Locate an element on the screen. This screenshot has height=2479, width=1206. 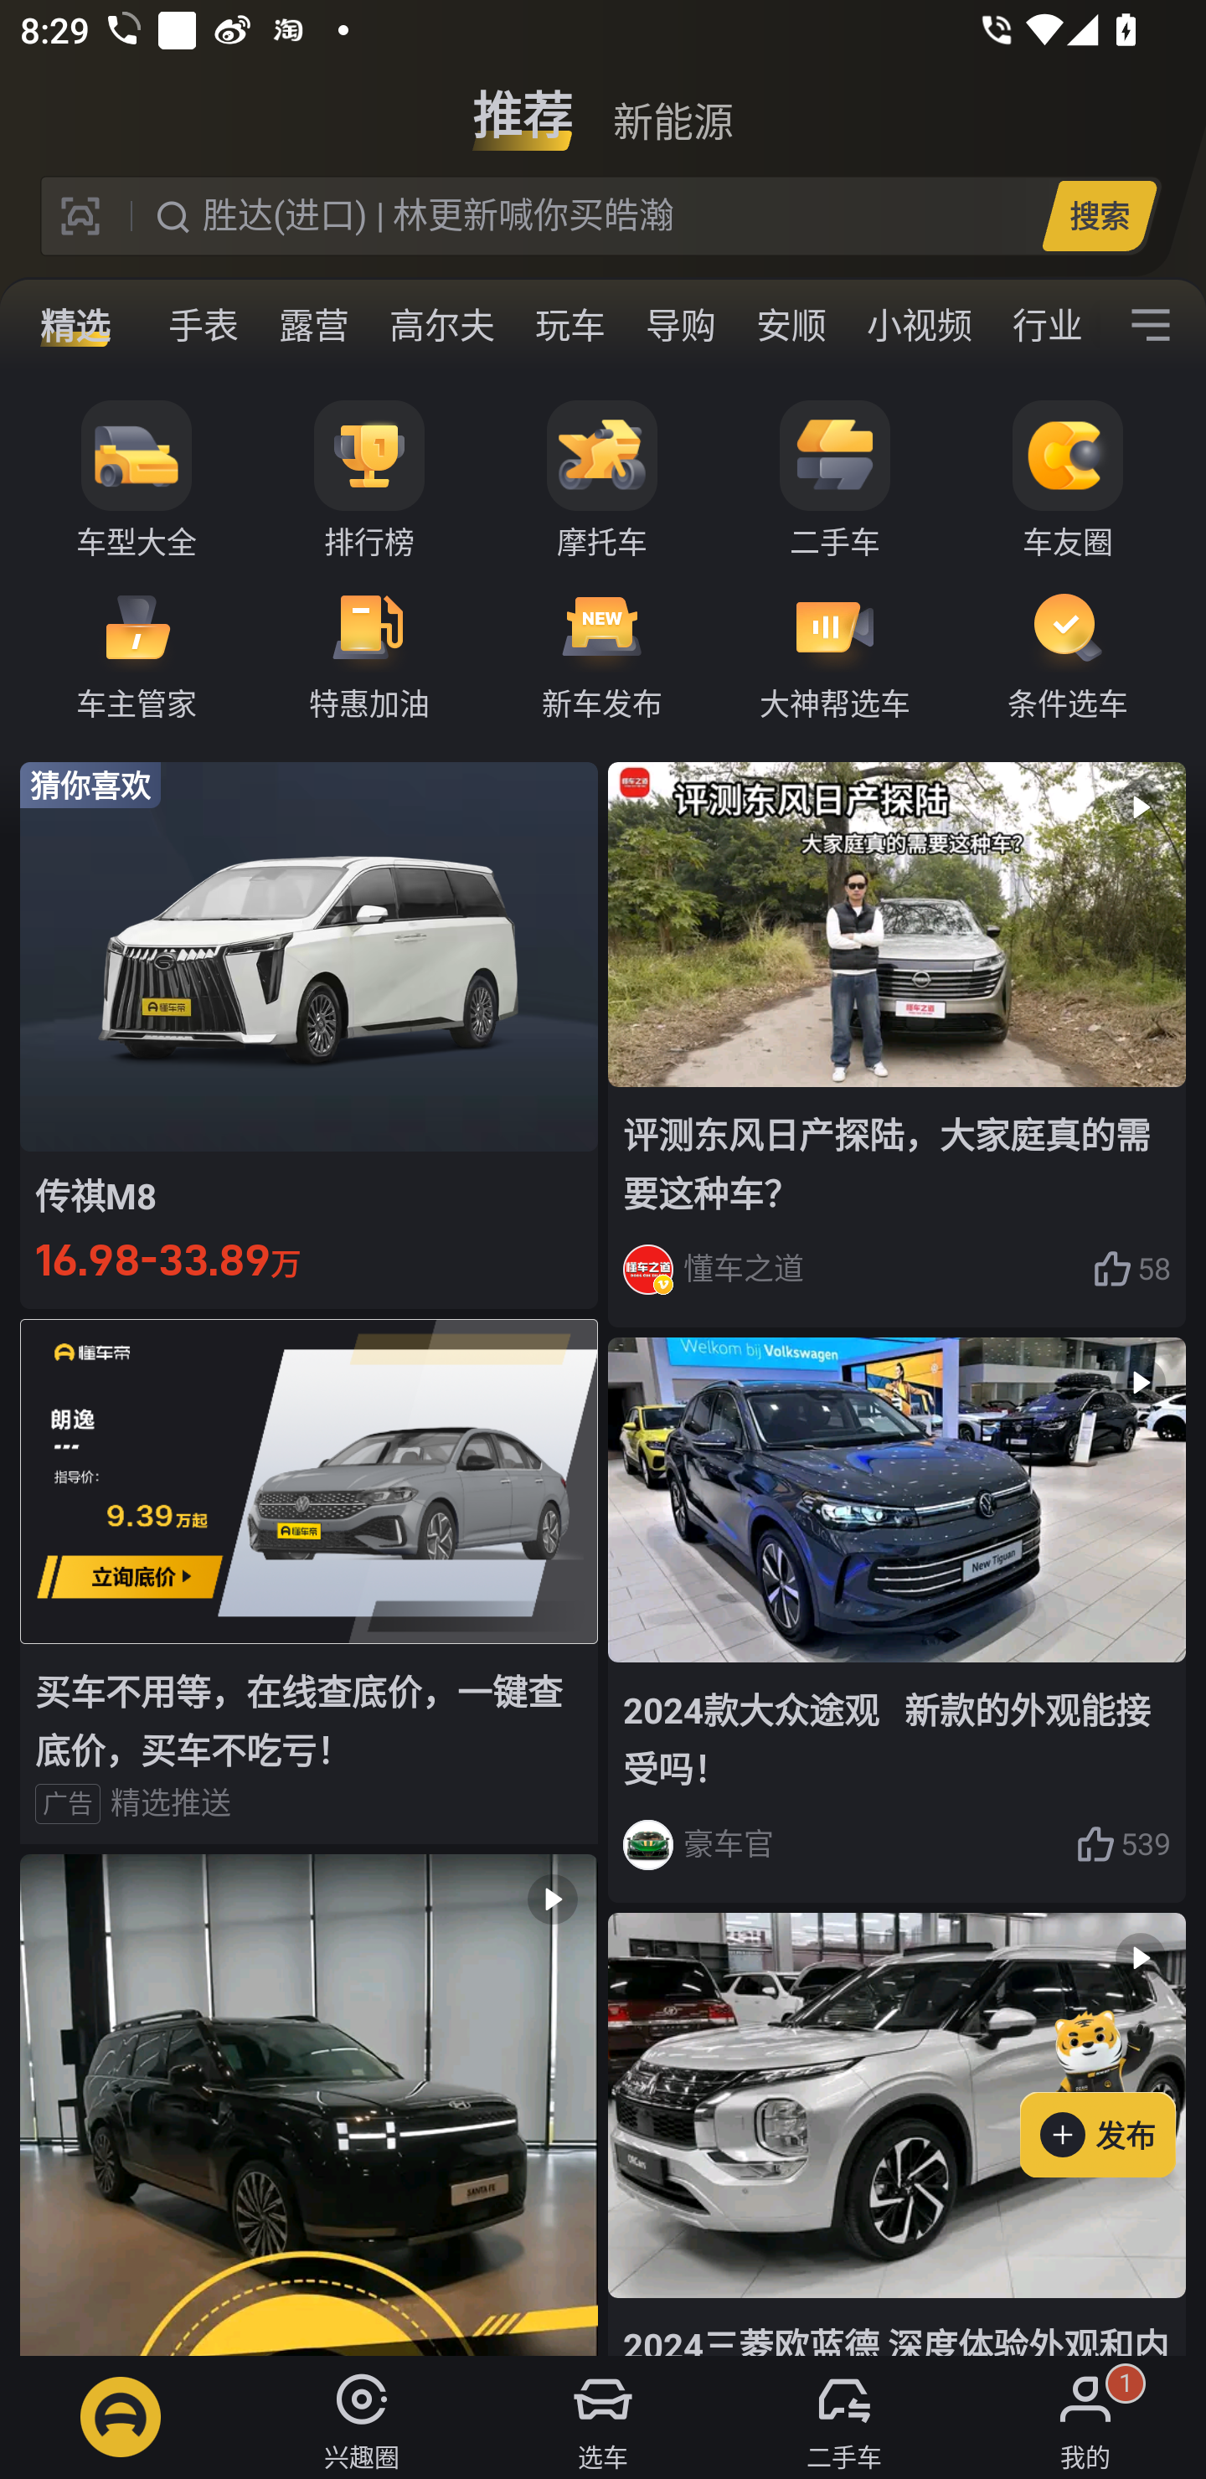
导购 is located at coordinates (680, 325).